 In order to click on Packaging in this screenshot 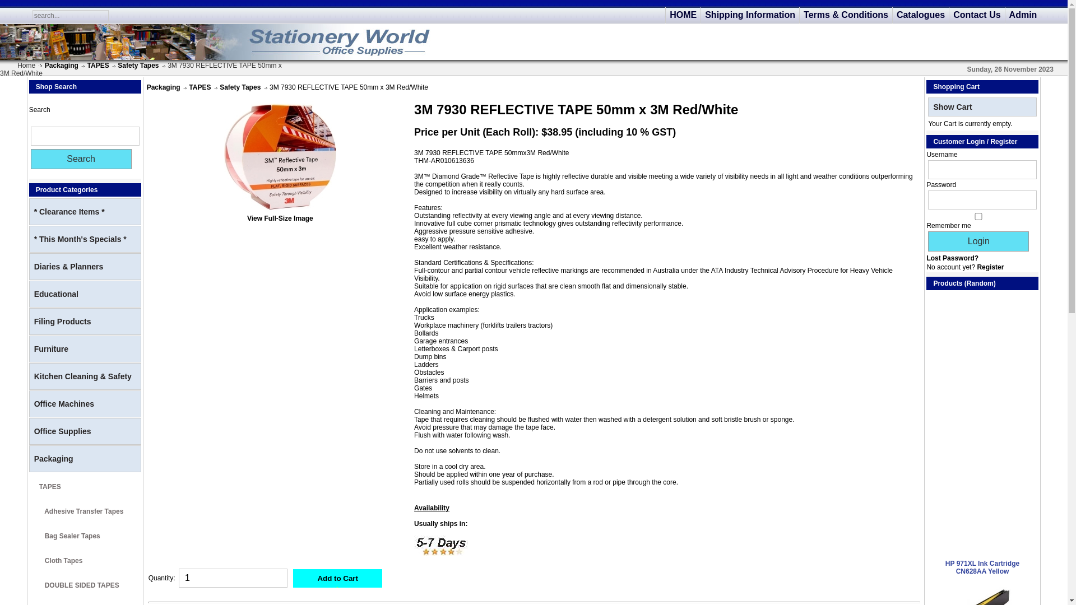, I will do `click(62, 66)`.